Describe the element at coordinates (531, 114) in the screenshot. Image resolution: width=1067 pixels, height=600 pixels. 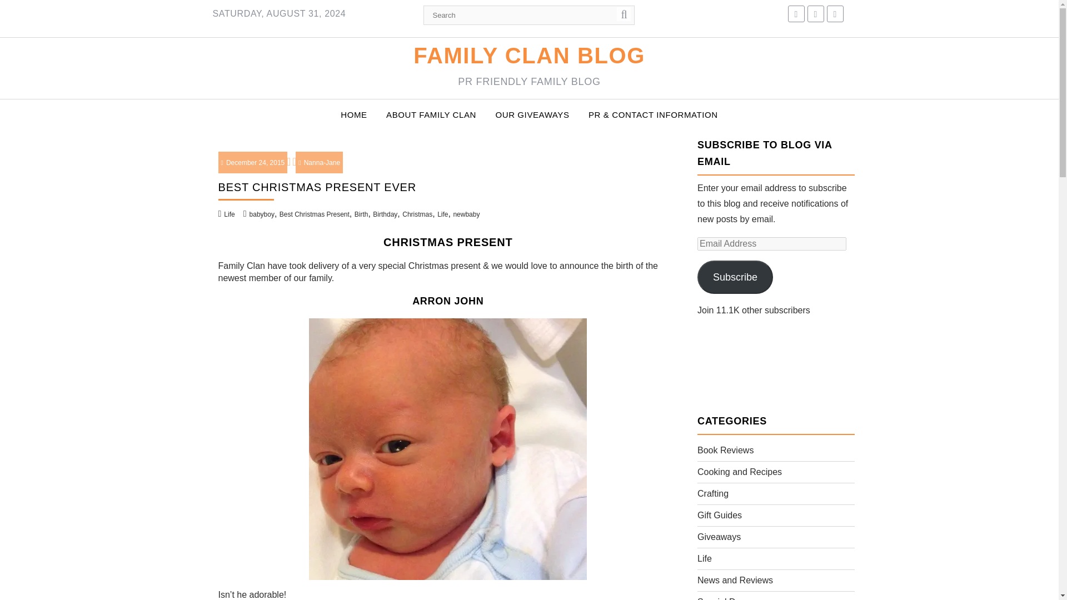
I see `Family Clan Giveaways` at that location.